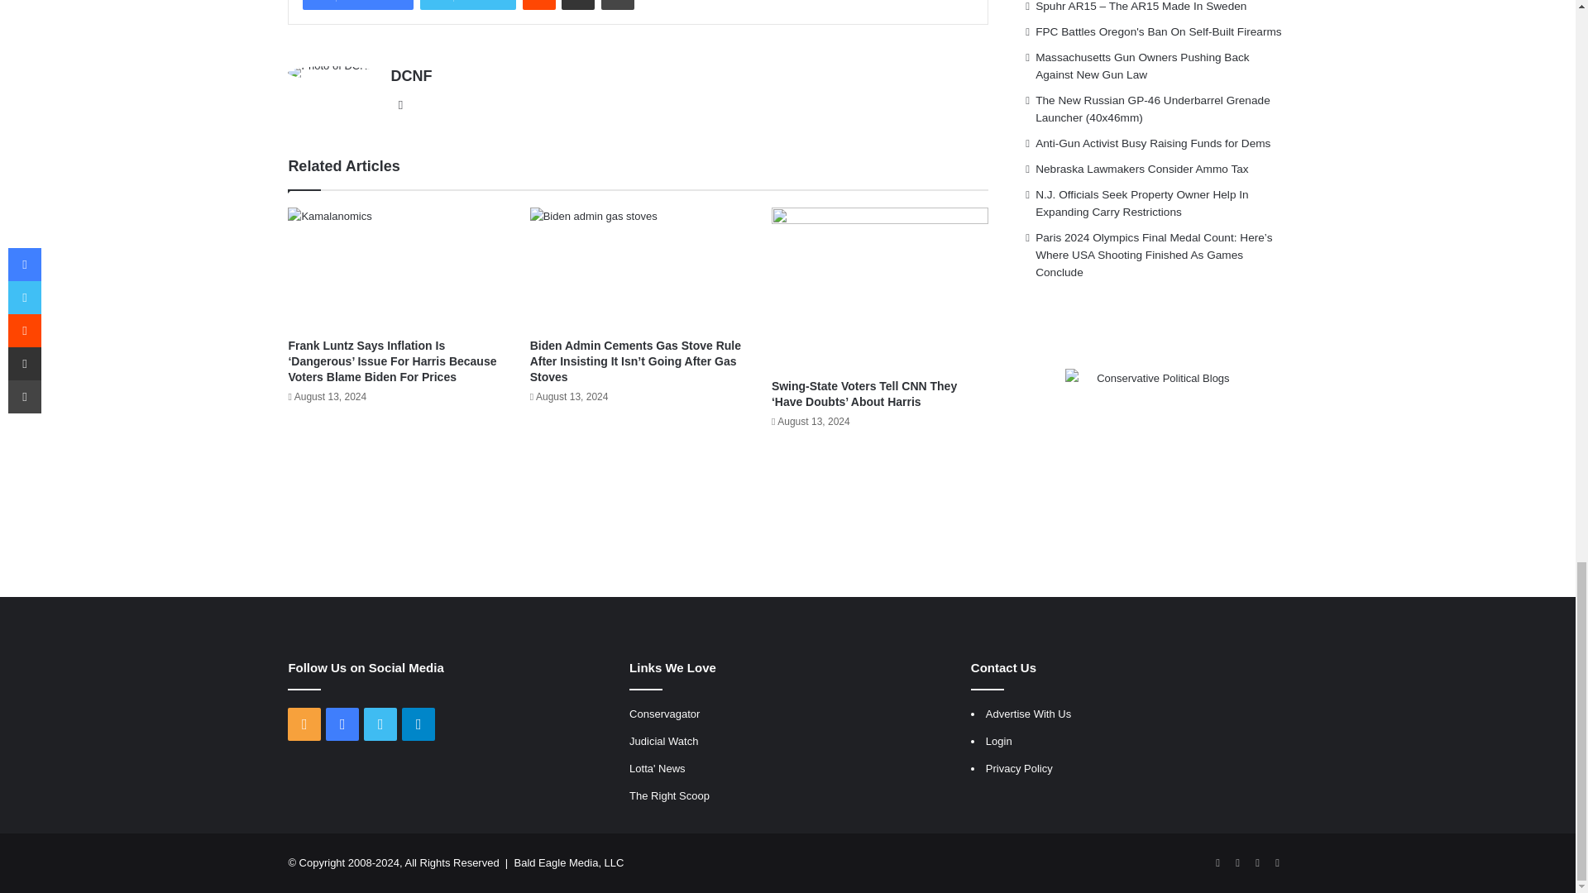 The height and width of the screenshot is (893, 1588). I want to click on Reddit, so click(539, 5).